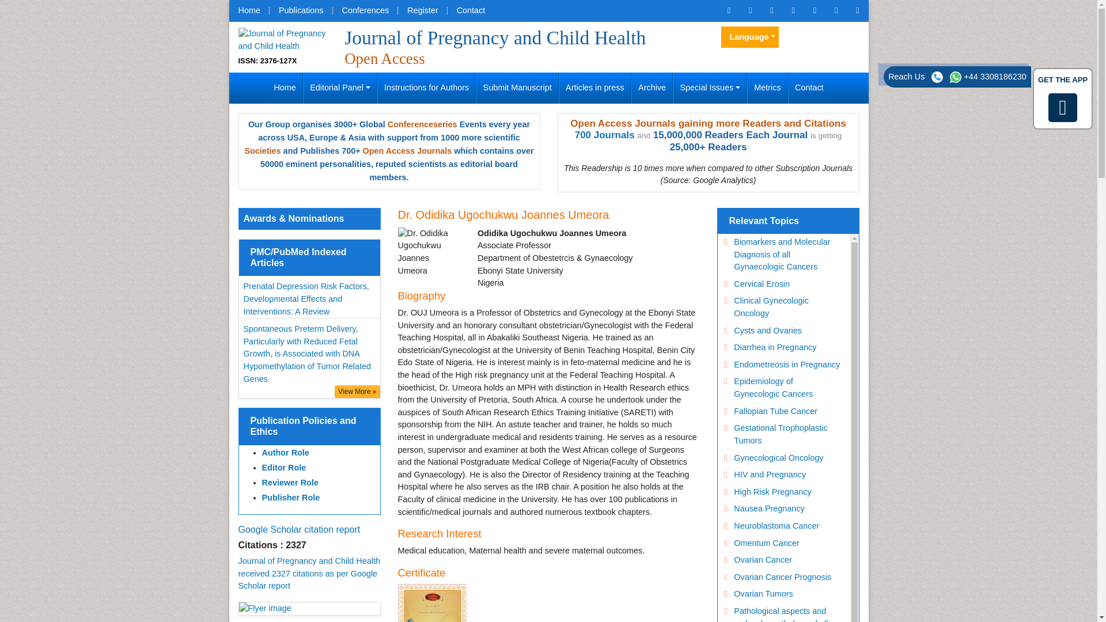  What do you see at coordinates (771, 10) in the screenshot?
I see `Omics Twitter` at bounding box center [771, 10].